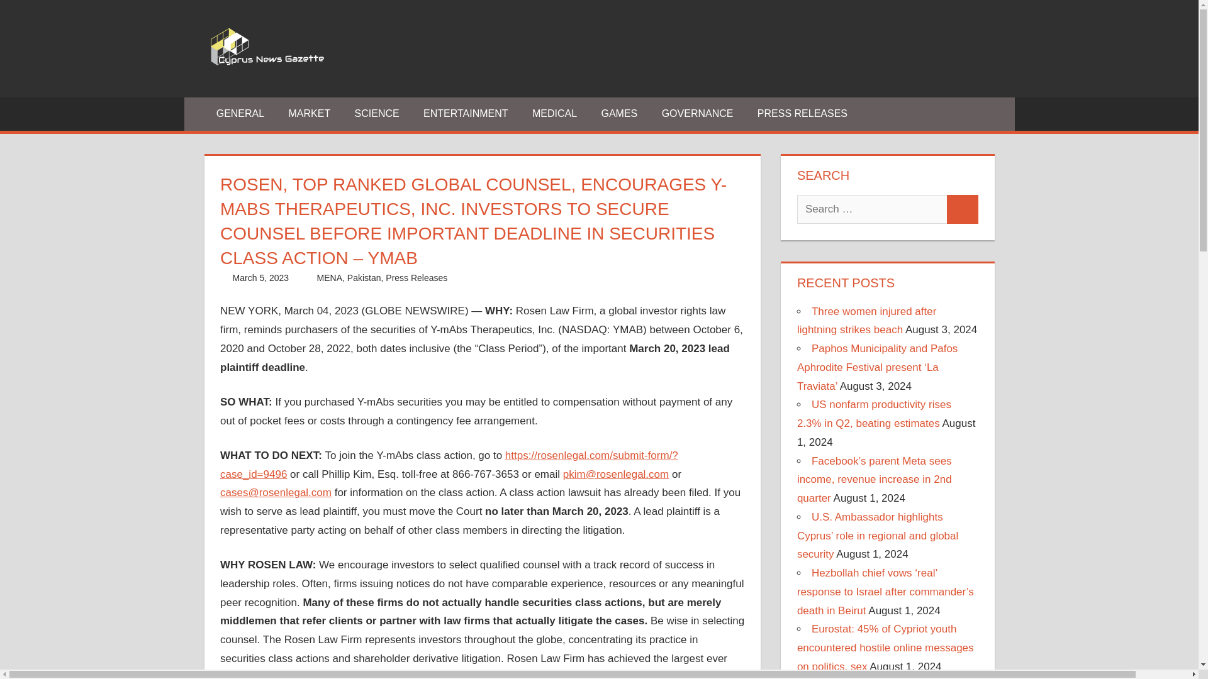  I want to click on SCIENCE, so click(376, 114).